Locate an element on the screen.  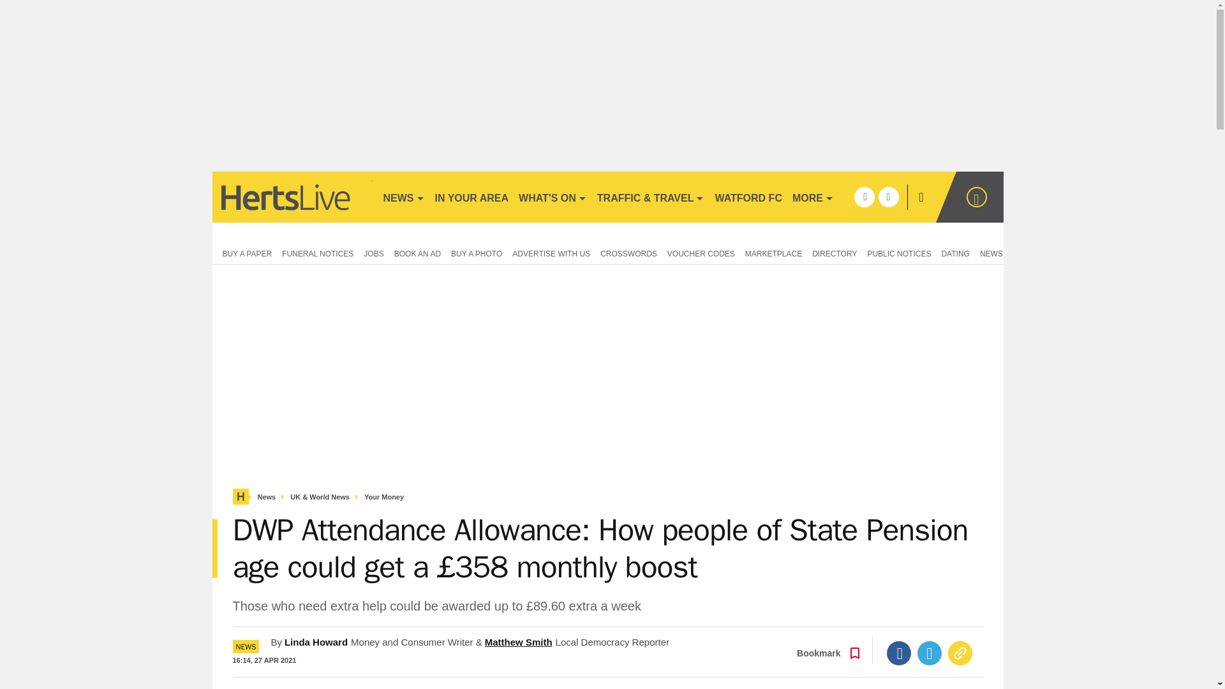
WHAT'S ON is located at coordinates (553, 196).